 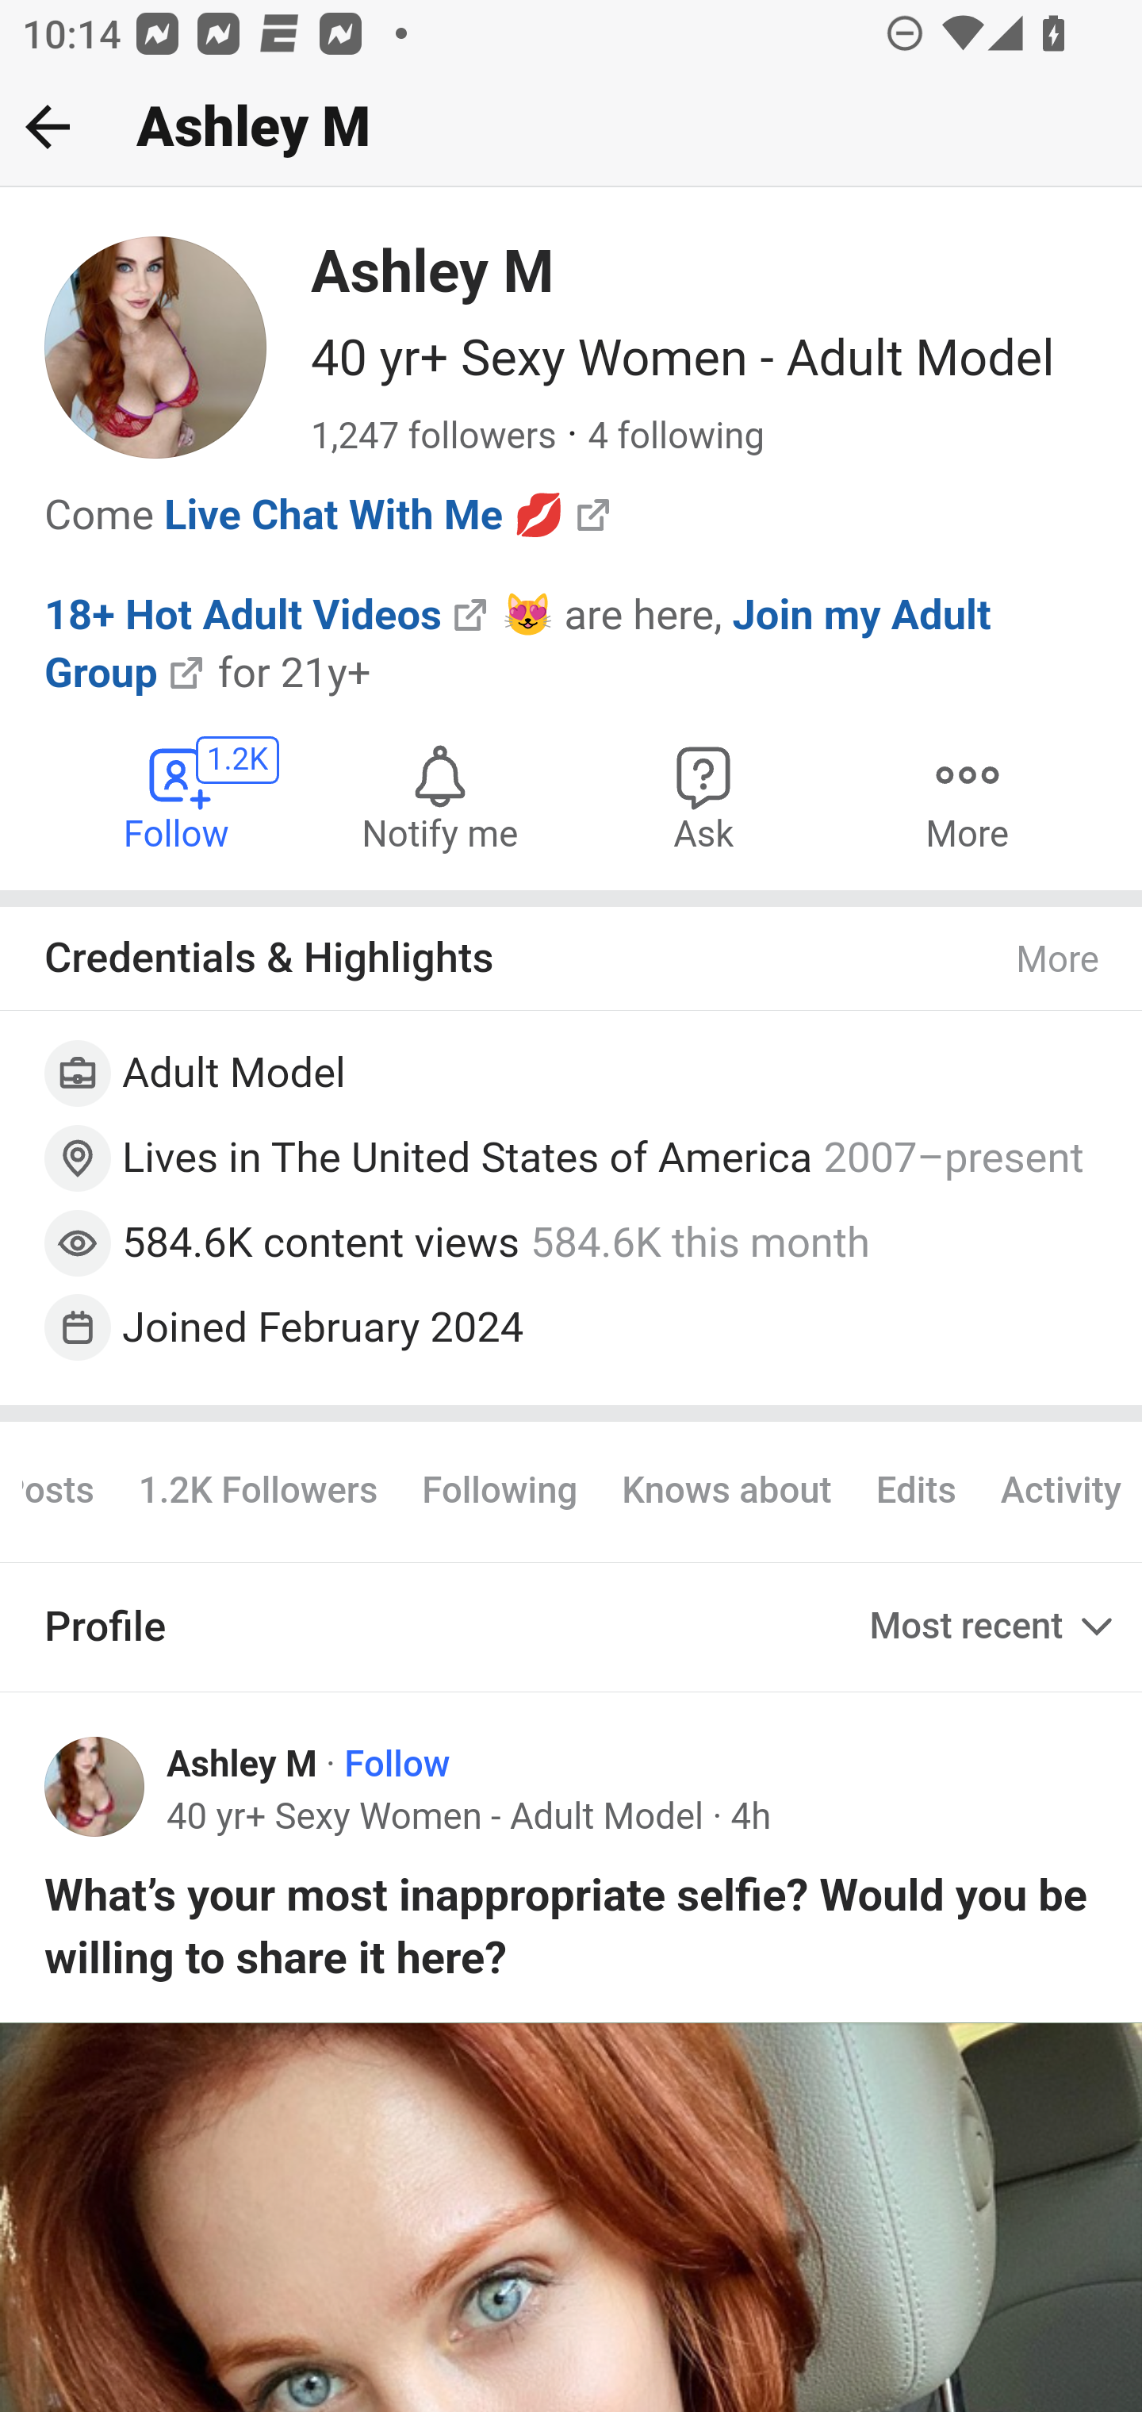 What do you see at coordinates (178, 796) in the screenshot?
I see `Follow Ashley M 1.2K Follow` at bounding box center [178, 796].